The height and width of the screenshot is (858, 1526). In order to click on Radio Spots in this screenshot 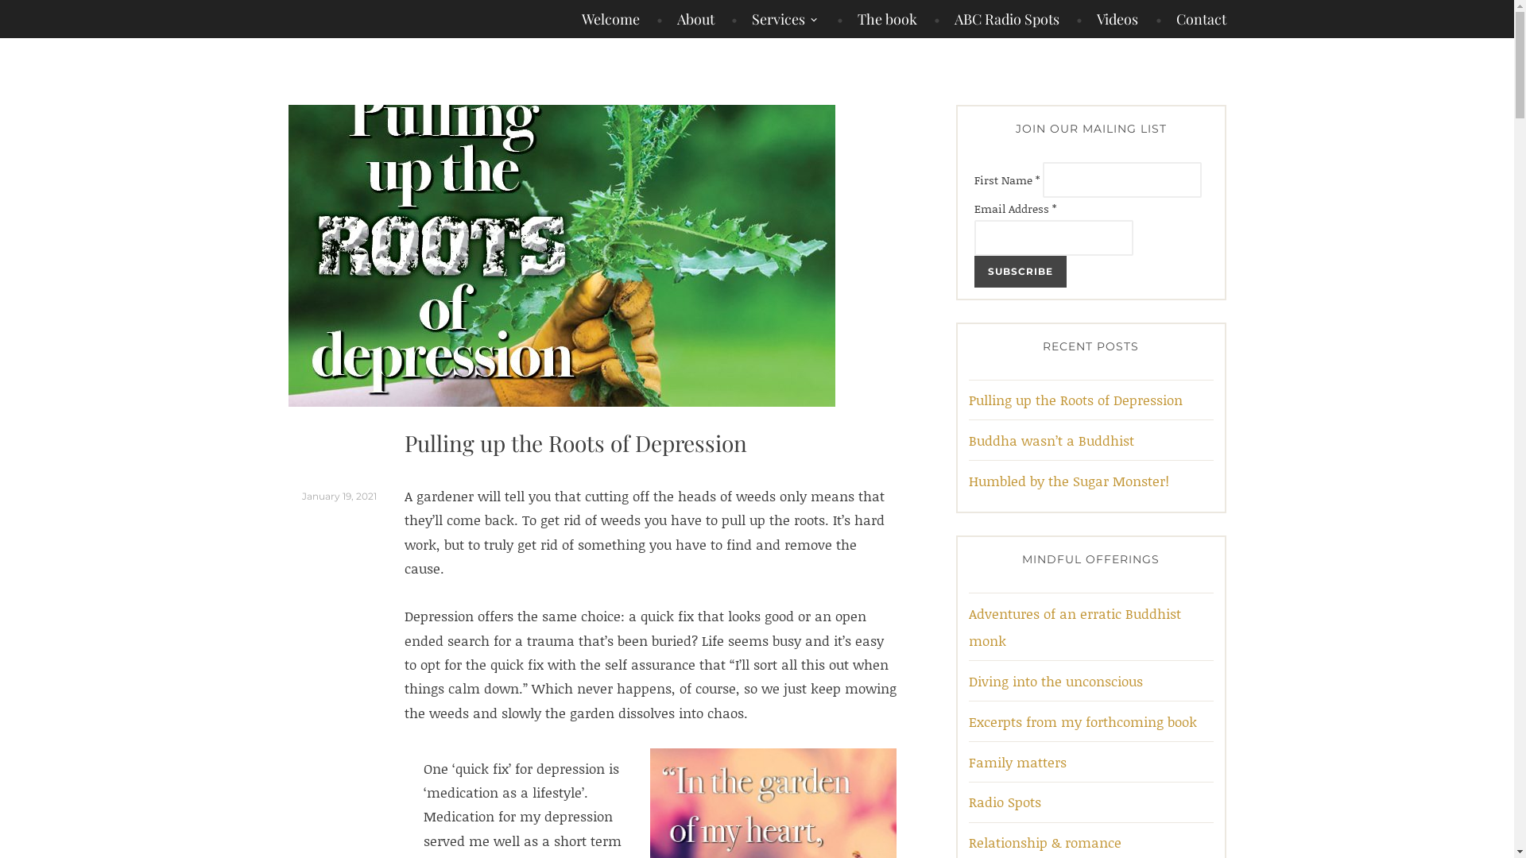, I will do `click(1005, 802)`.